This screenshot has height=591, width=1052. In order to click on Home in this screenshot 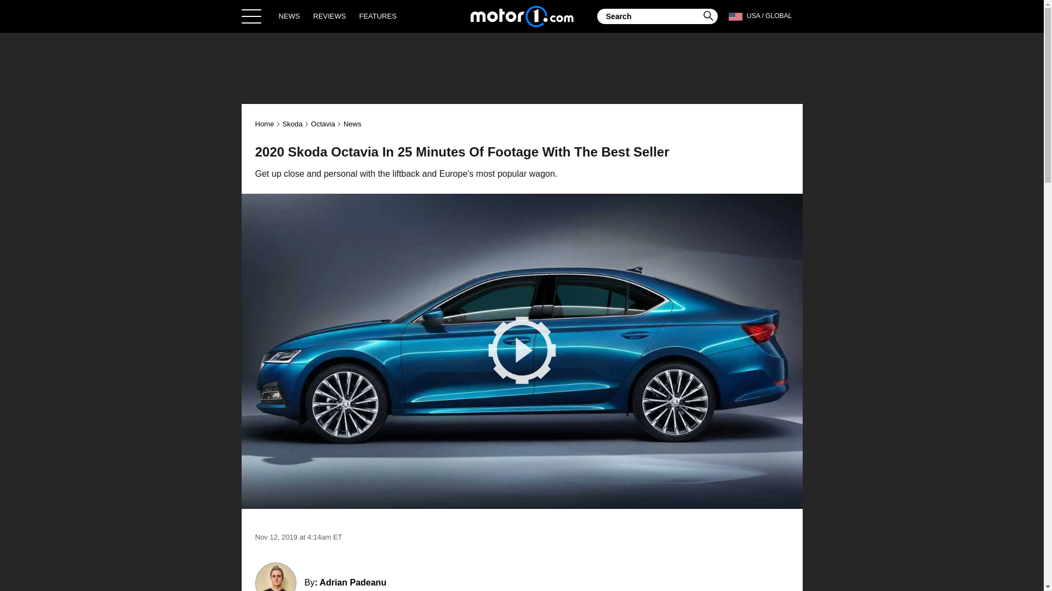, I will do `click(522, 16)`.